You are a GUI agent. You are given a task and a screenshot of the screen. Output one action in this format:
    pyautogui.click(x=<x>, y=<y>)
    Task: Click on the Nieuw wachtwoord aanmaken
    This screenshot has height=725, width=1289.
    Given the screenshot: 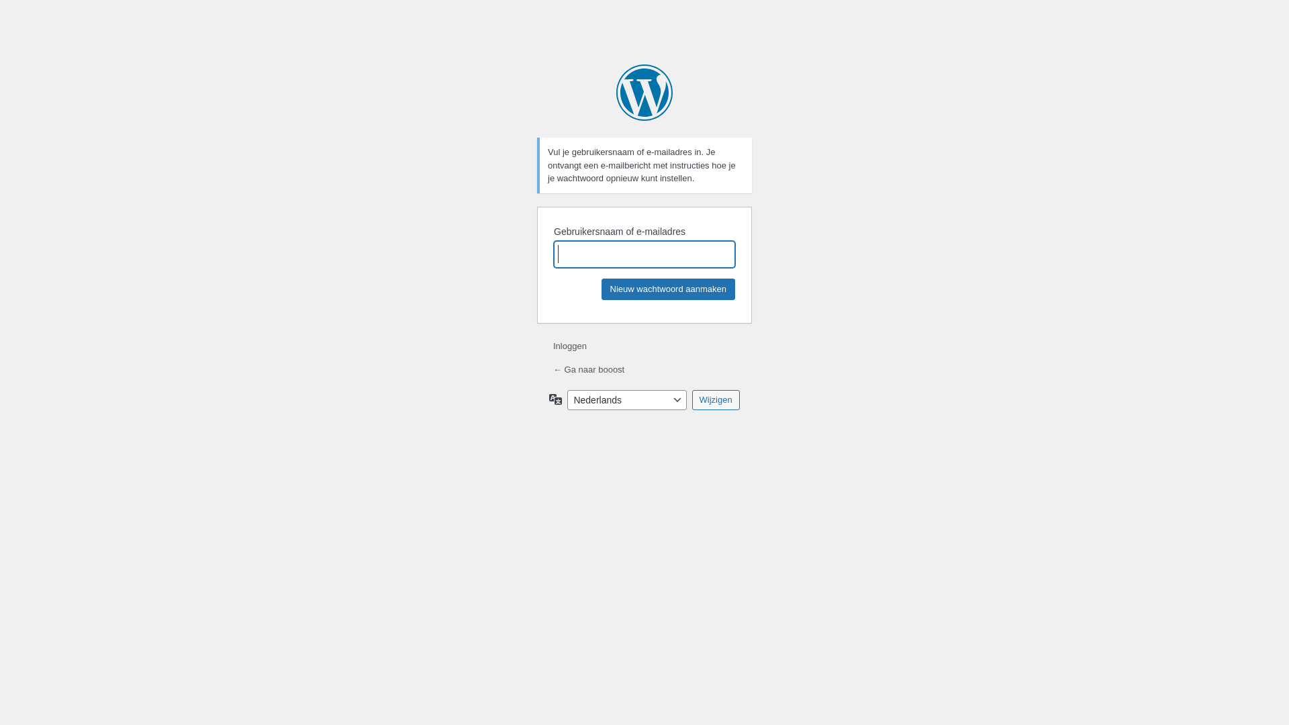 What is the action you would take?
    pyautogui.click(x=669, y=289)
    